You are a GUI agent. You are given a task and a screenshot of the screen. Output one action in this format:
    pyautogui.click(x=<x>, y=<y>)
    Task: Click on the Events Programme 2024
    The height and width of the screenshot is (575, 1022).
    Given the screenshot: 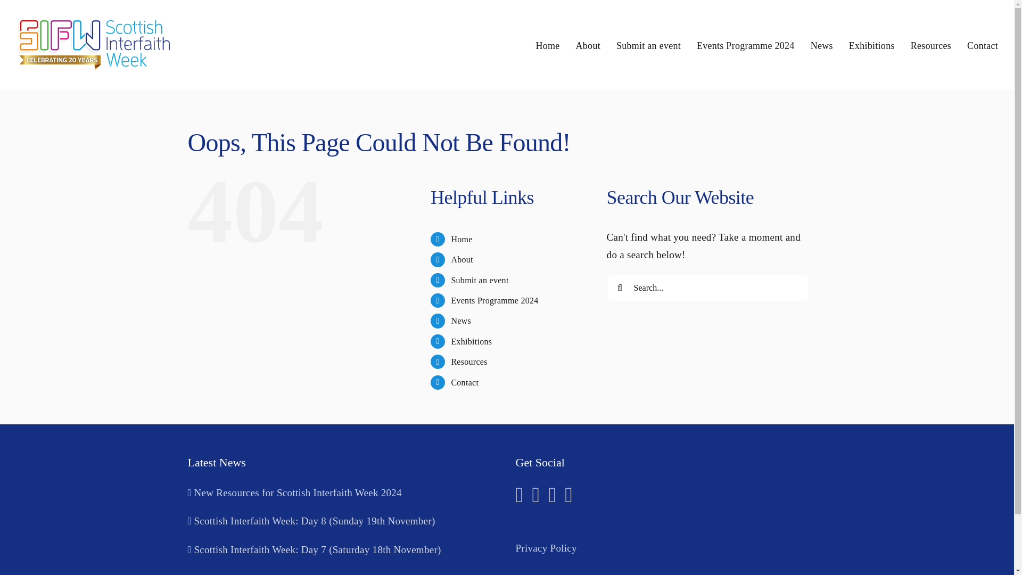 What is the action you would take?
    pyautogui.click(x=746, y=45)
    